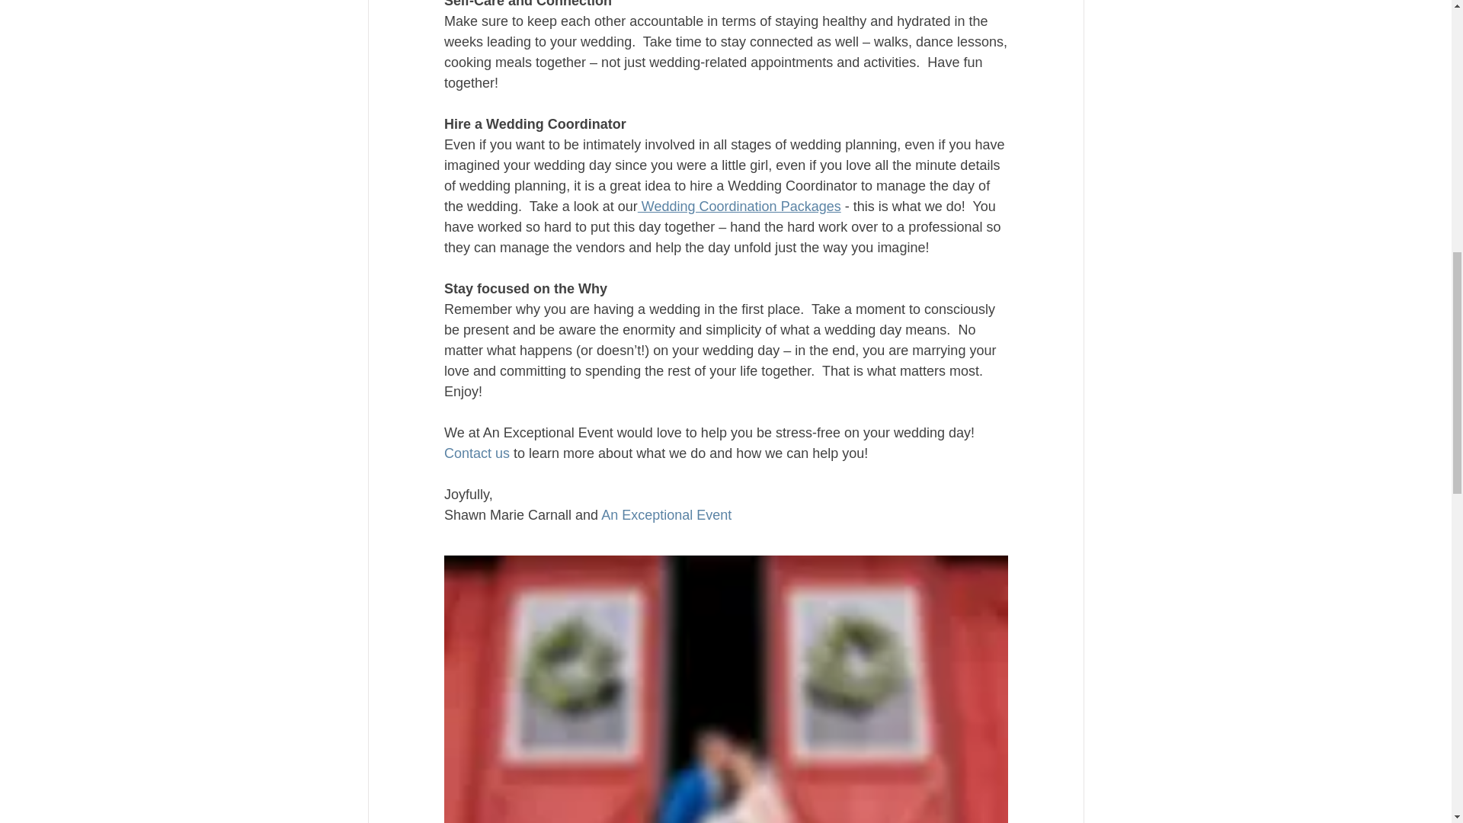 The image size is (1463, 823). Describe the element at coordinates (738, 206) in the screenshot. I see ` Wedding Coordination Packages` at that location.